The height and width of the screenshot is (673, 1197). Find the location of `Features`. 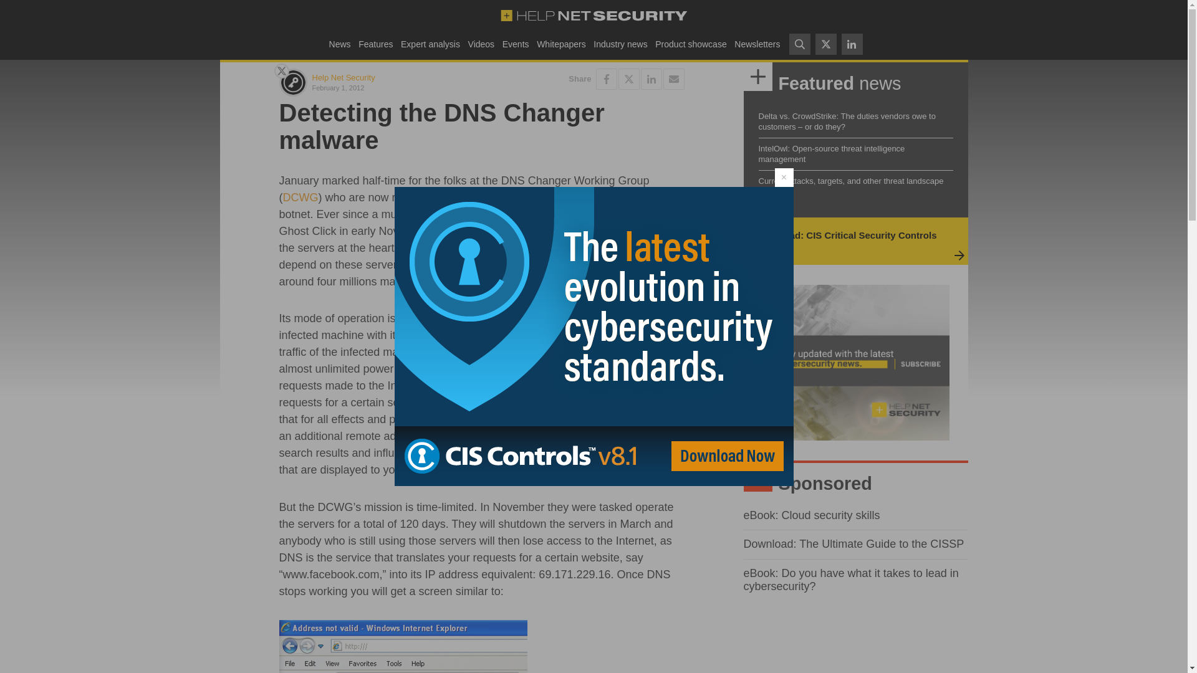

Features is located at coordinates (375, 44).